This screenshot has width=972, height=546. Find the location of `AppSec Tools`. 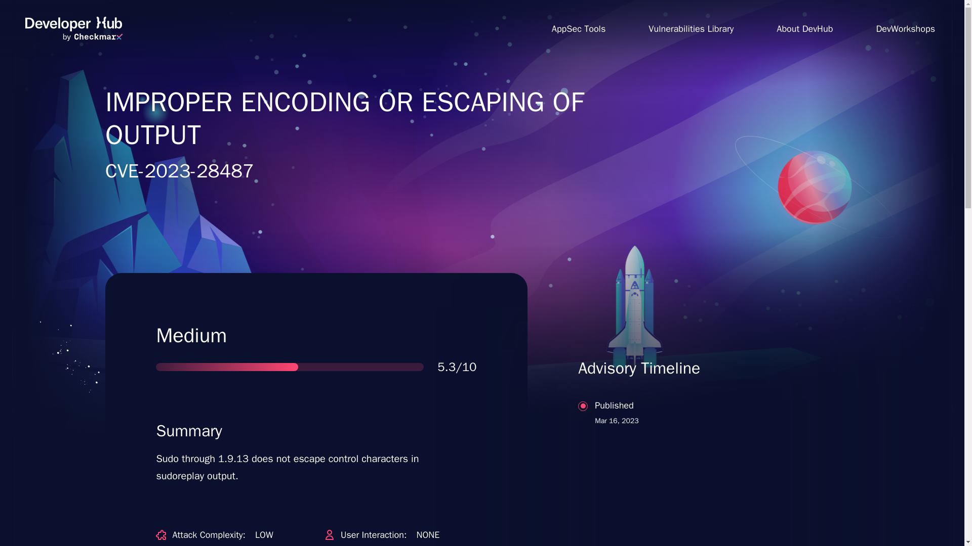

AppSec Tools is located at coordinates (578, 28).